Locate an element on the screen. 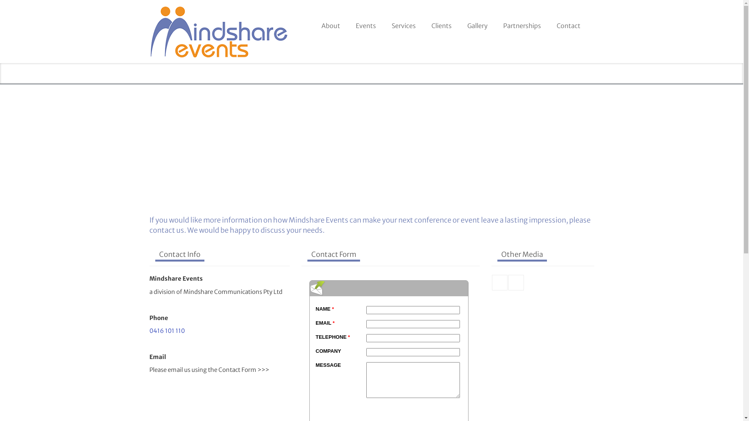 The height and width of the screenshot is (421, 749). Gallery is located at coordinates (477, 23).